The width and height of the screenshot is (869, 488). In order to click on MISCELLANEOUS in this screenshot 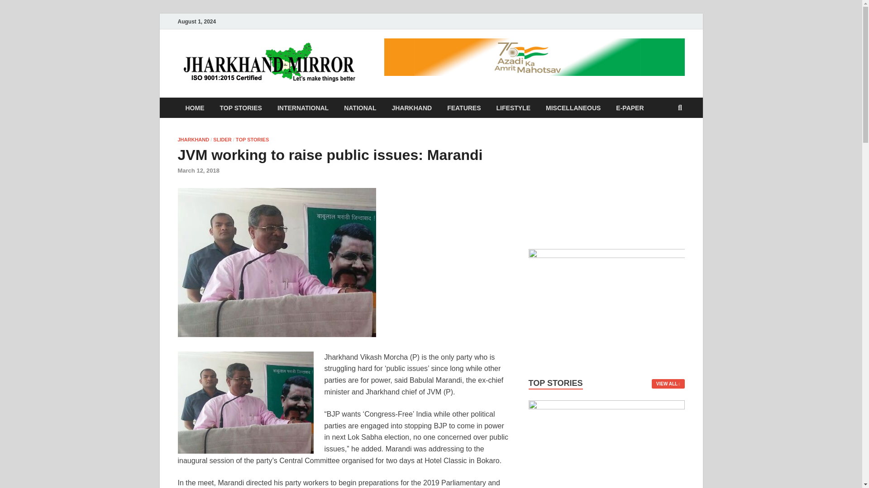, I will do `click(573, 108)`.